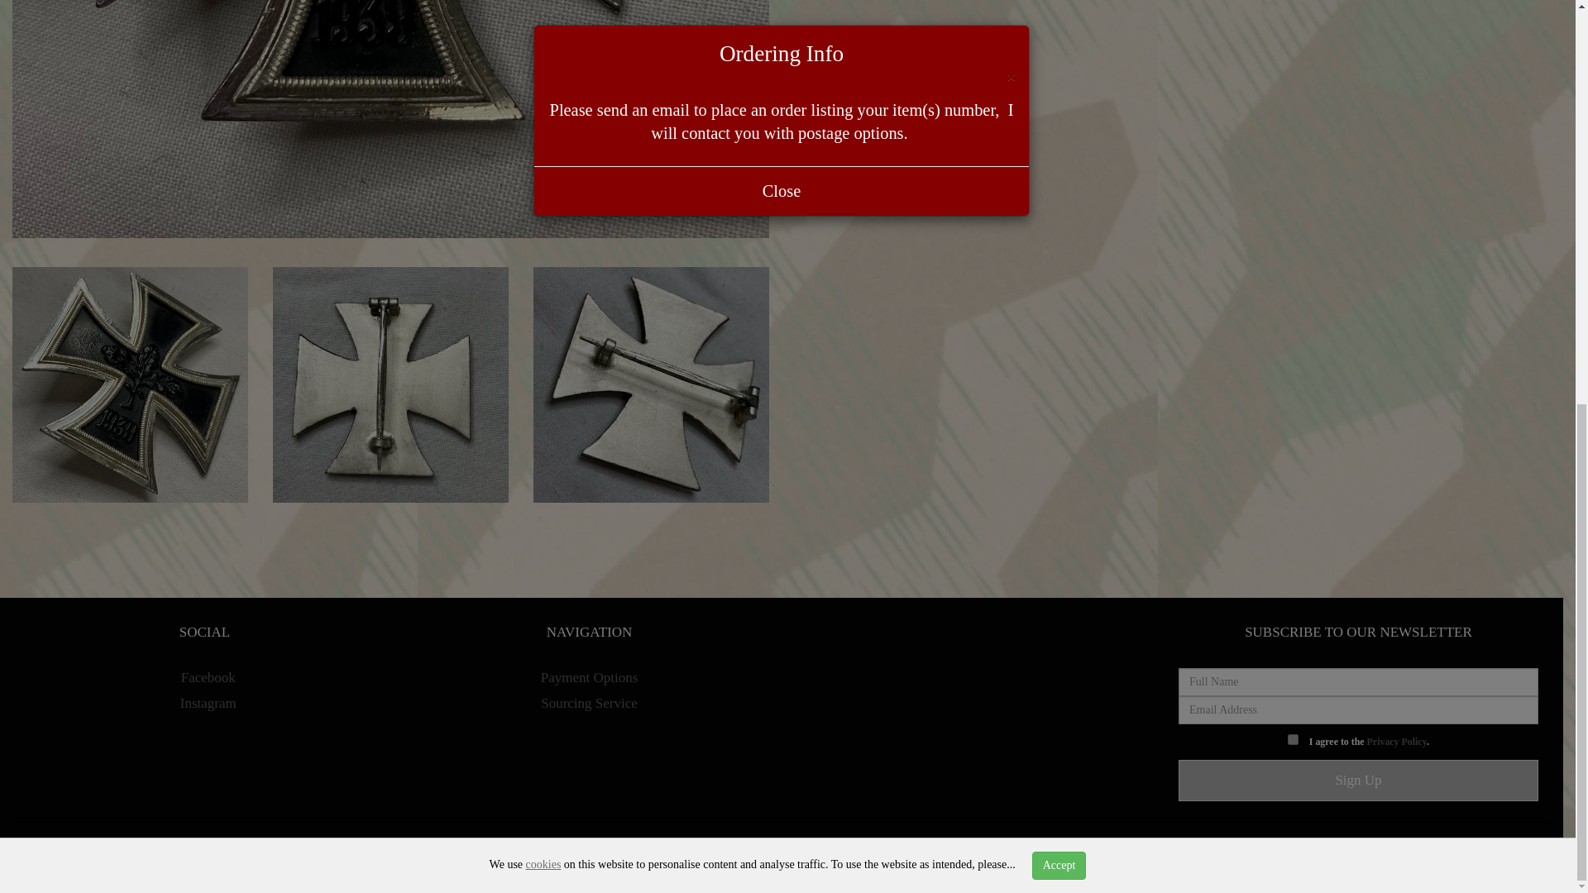 Image resolution: width=1588 pixels, height=893 pixels. Describe the element at coordinates (1358, 781) in the screenshot. I see `Sign Up` at that location.